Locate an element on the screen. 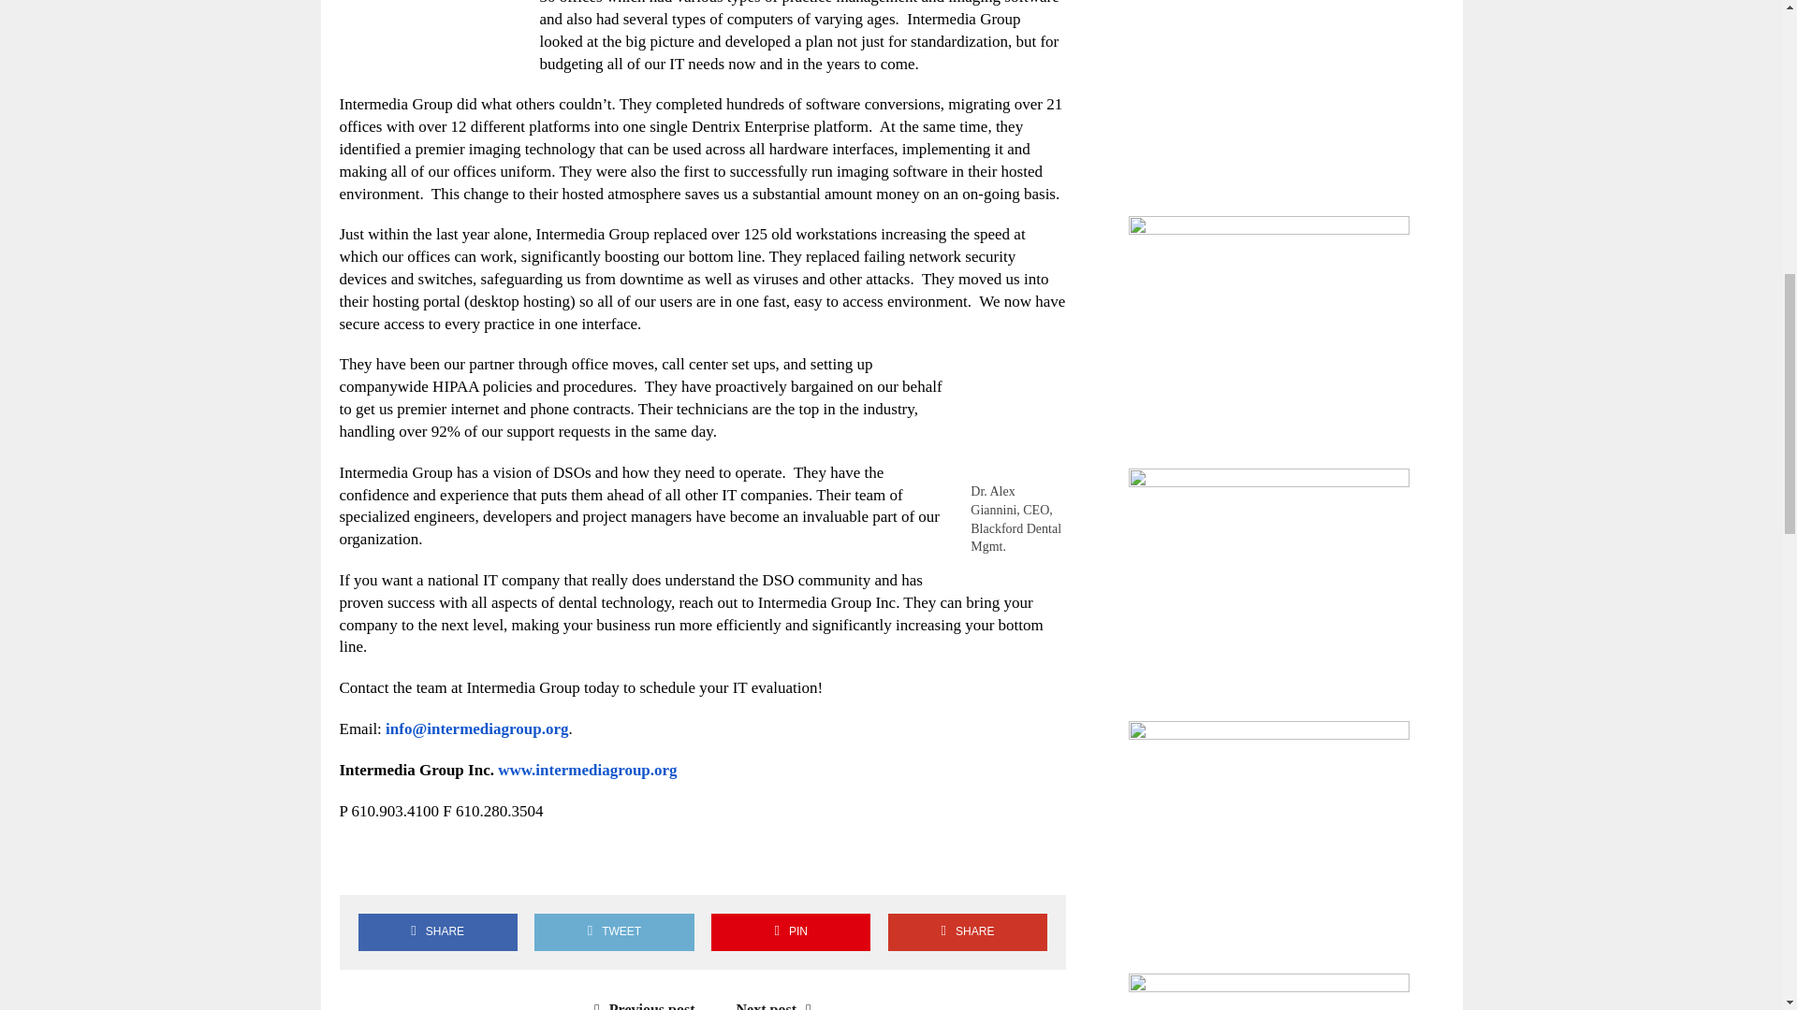  Share on Twitter is located at coordinates (416, 862).